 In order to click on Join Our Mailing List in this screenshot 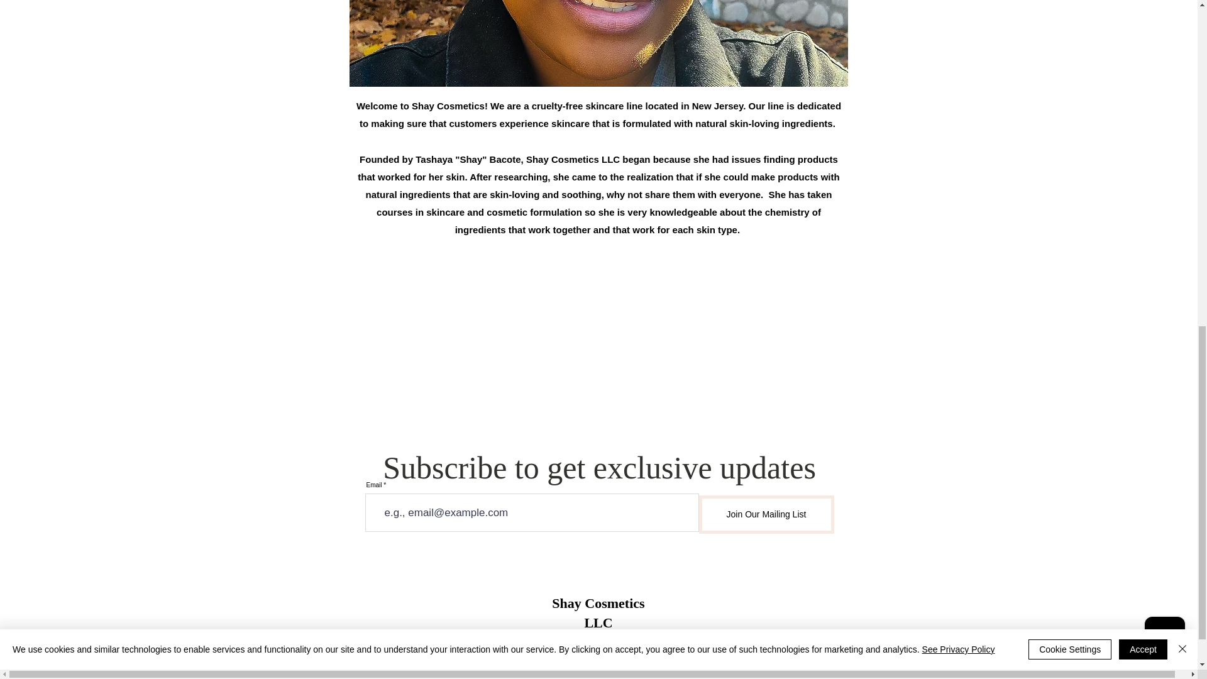, I will do `click(766, 514)`.